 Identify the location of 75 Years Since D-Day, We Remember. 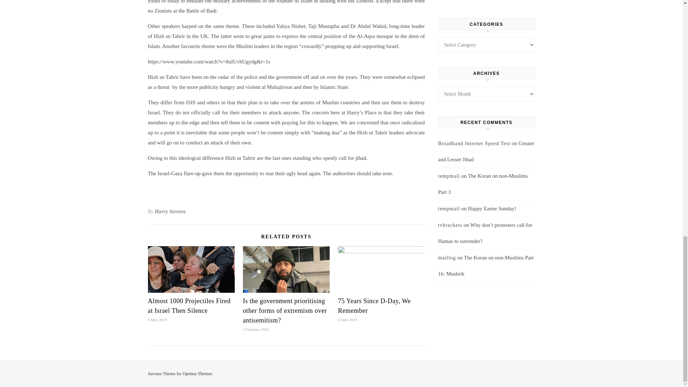
(374, 306).